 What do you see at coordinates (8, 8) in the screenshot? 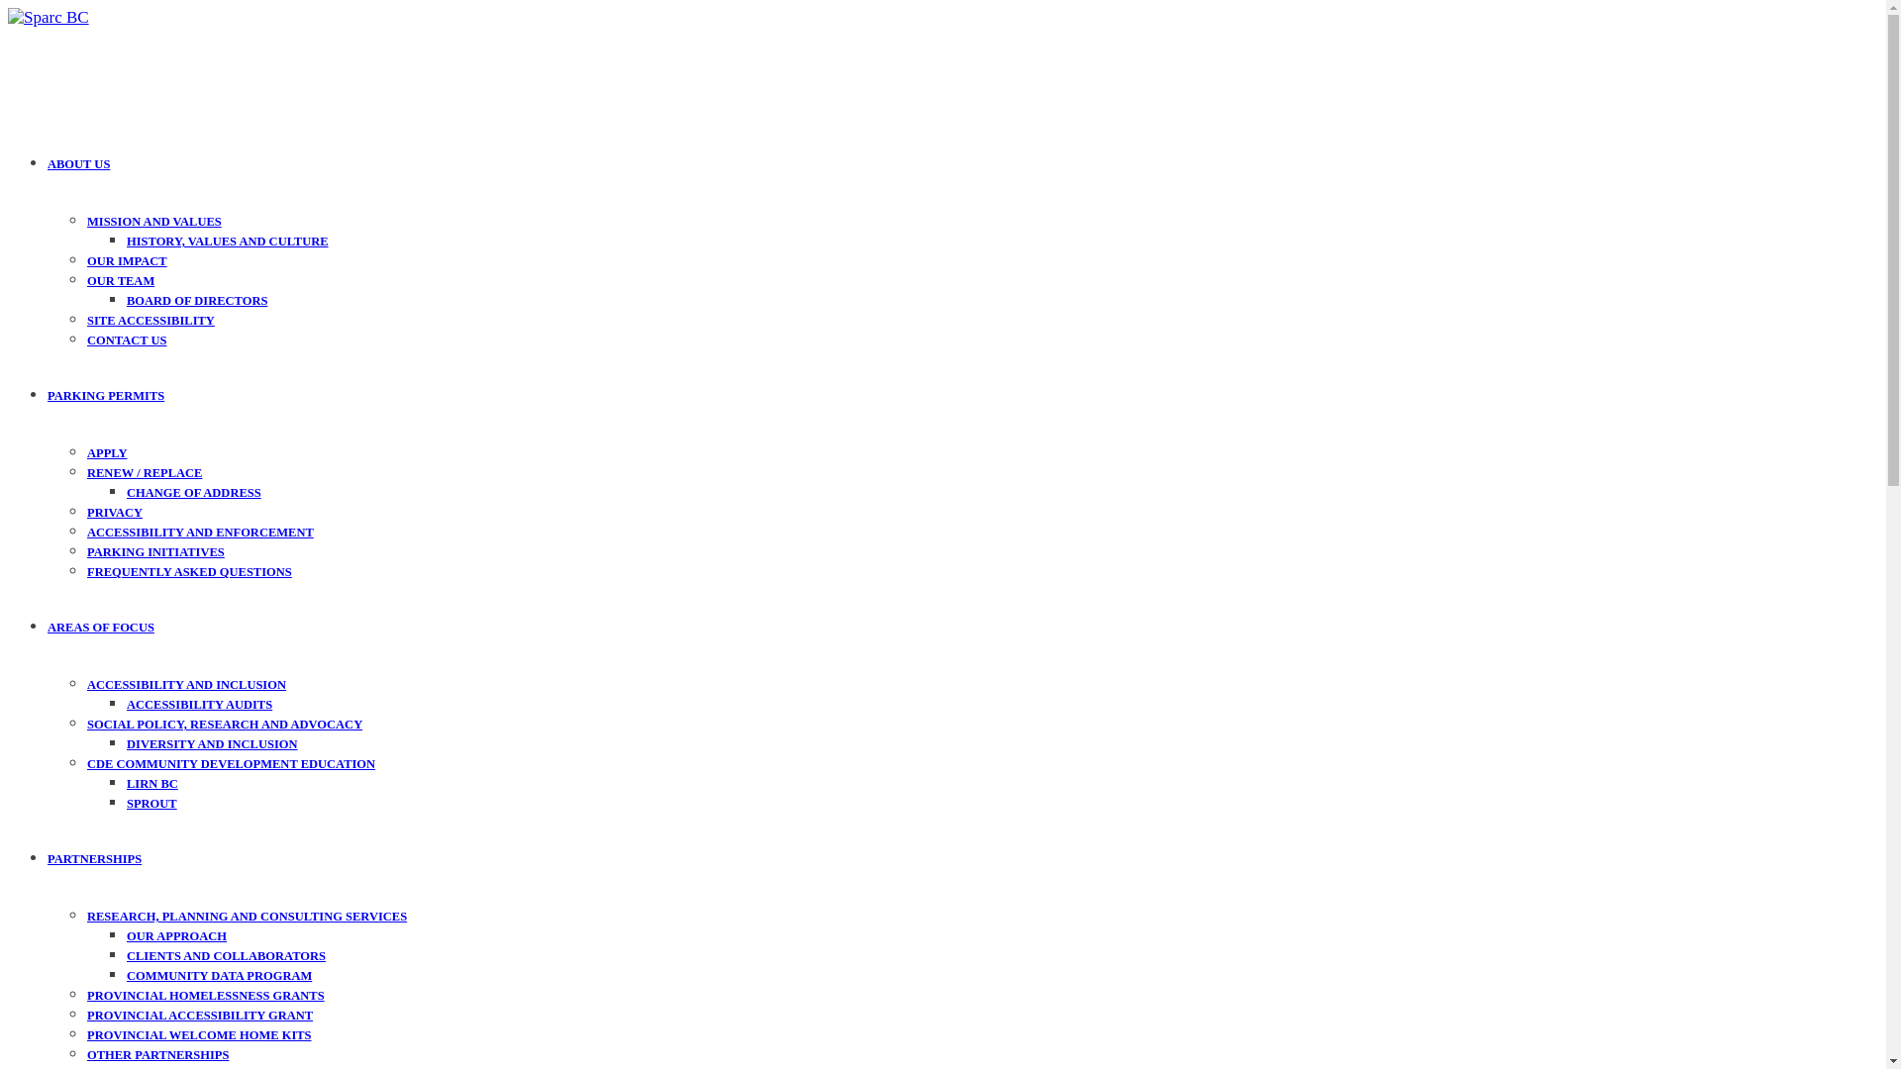
I see `Skip to content` at bounding box center [8, 8].